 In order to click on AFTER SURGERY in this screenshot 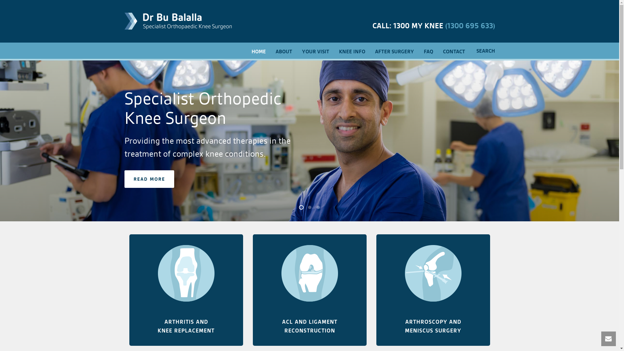, I will do `click(394, 51)`.